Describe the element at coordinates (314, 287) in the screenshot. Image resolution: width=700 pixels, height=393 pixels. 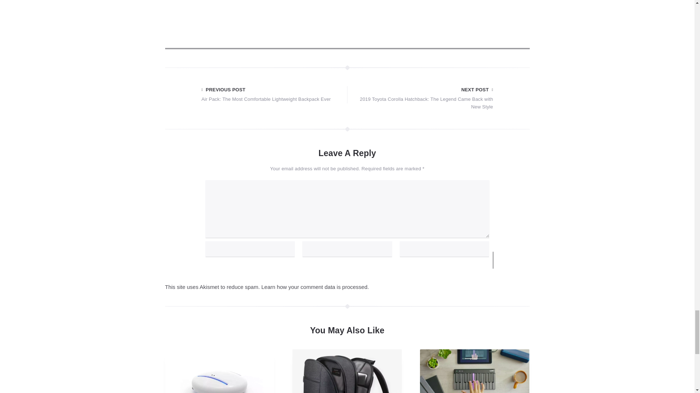
I see `Learn how your comment data is processed` at that location.